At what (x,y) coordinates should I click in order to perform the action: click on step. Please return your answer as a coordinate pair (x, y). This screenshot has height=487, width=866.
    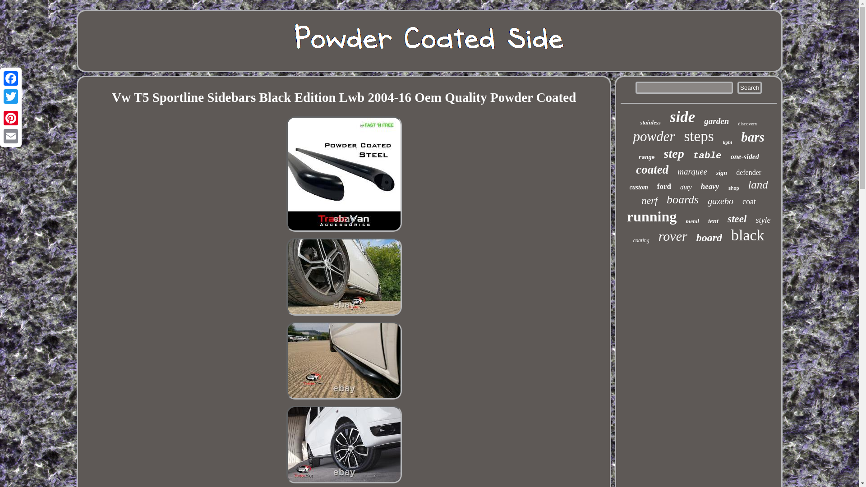
    Looking at the image, I should click on (674, 154).